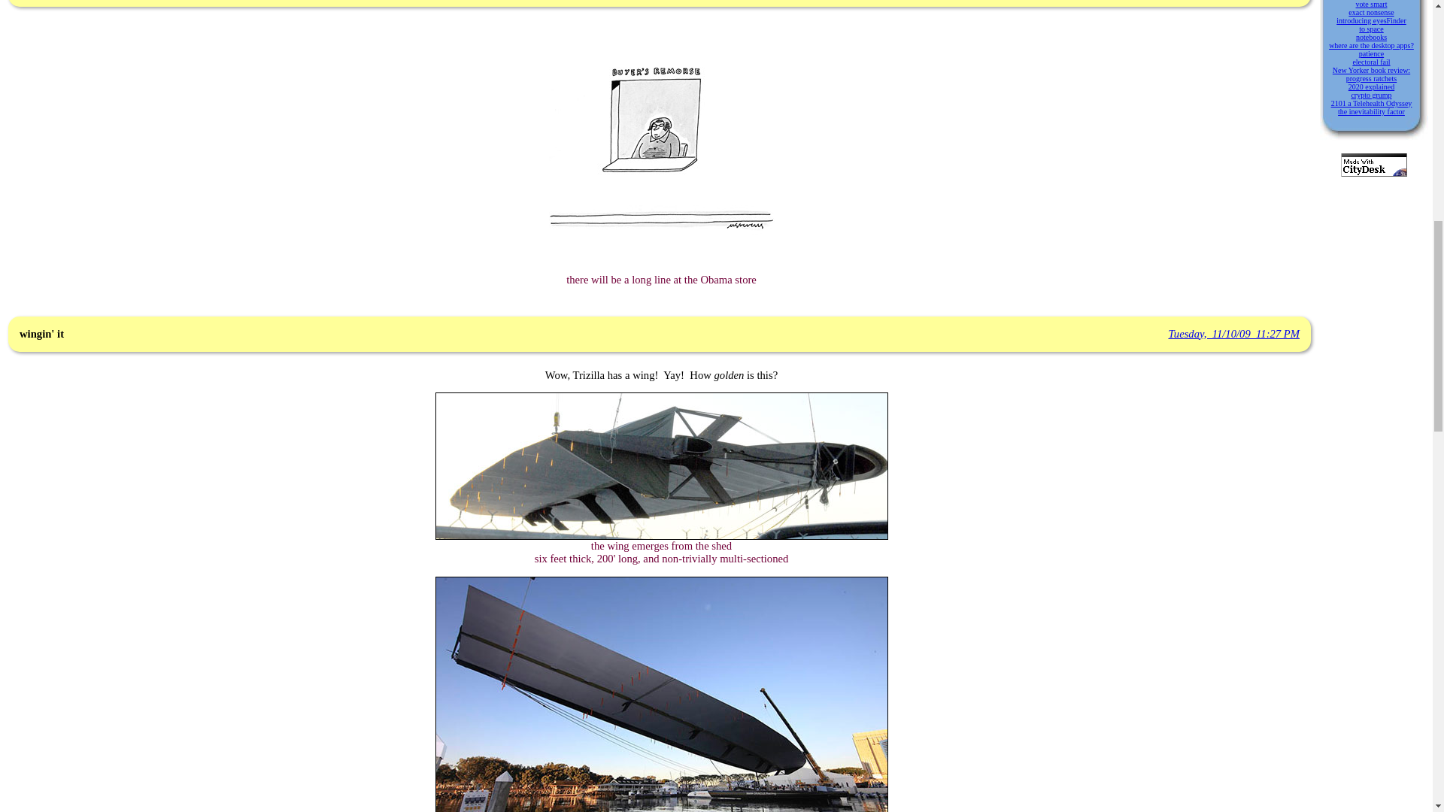 Image resolution: width=1444 pixels, height=812 pixels. I want to click on Permalink, so click(1233, 334).